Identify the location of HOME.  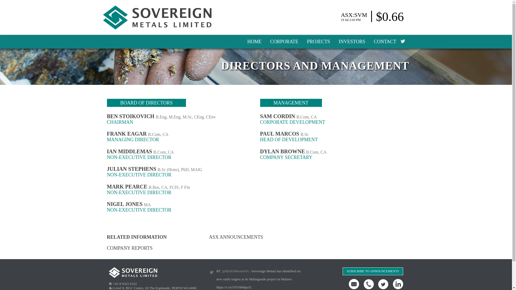
(254, 42).